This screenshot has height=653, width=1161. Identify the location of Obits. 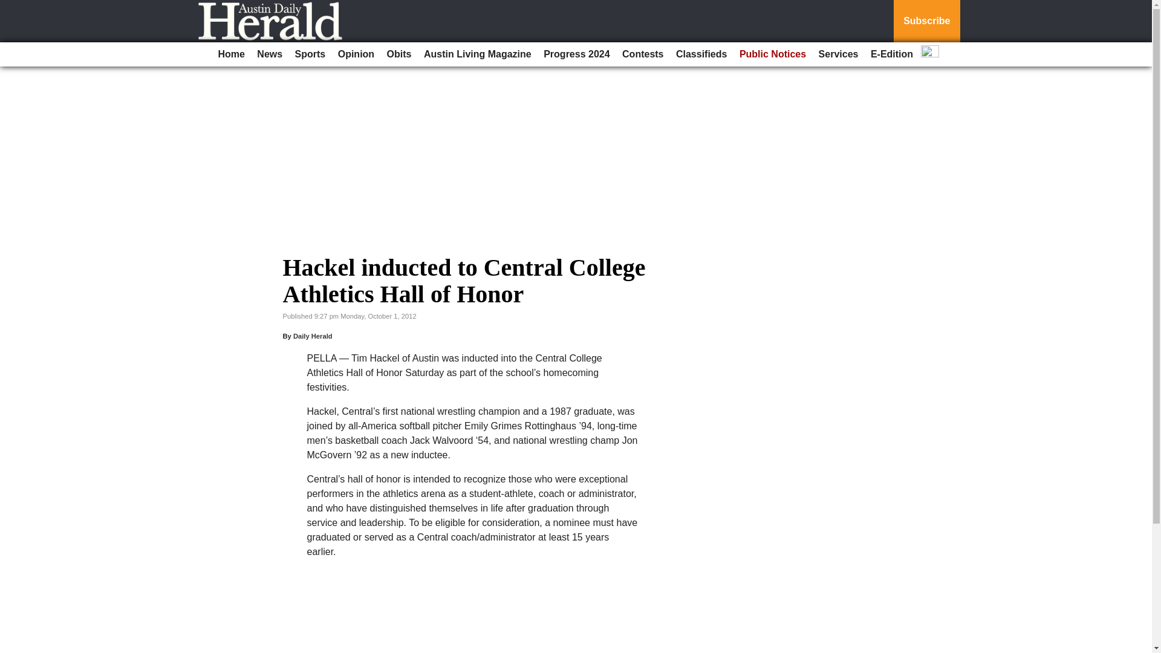
(399, 54).